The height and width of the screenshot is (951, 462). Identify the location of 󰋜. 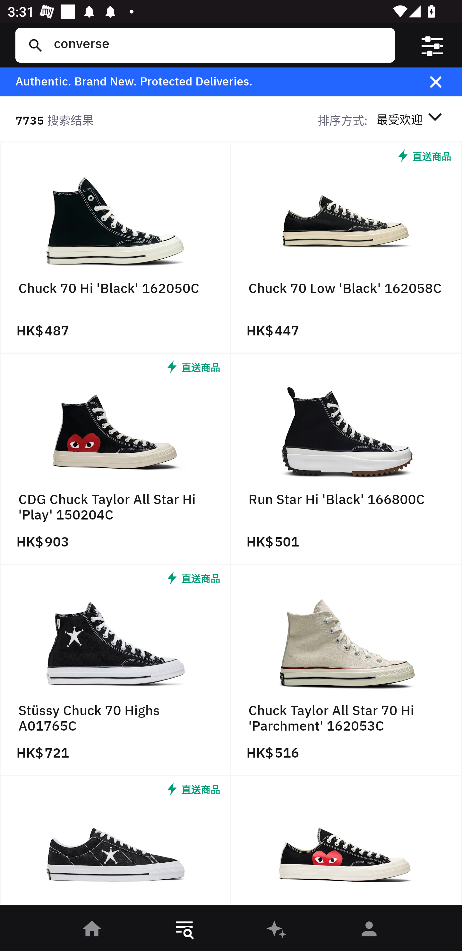
(92, 929).